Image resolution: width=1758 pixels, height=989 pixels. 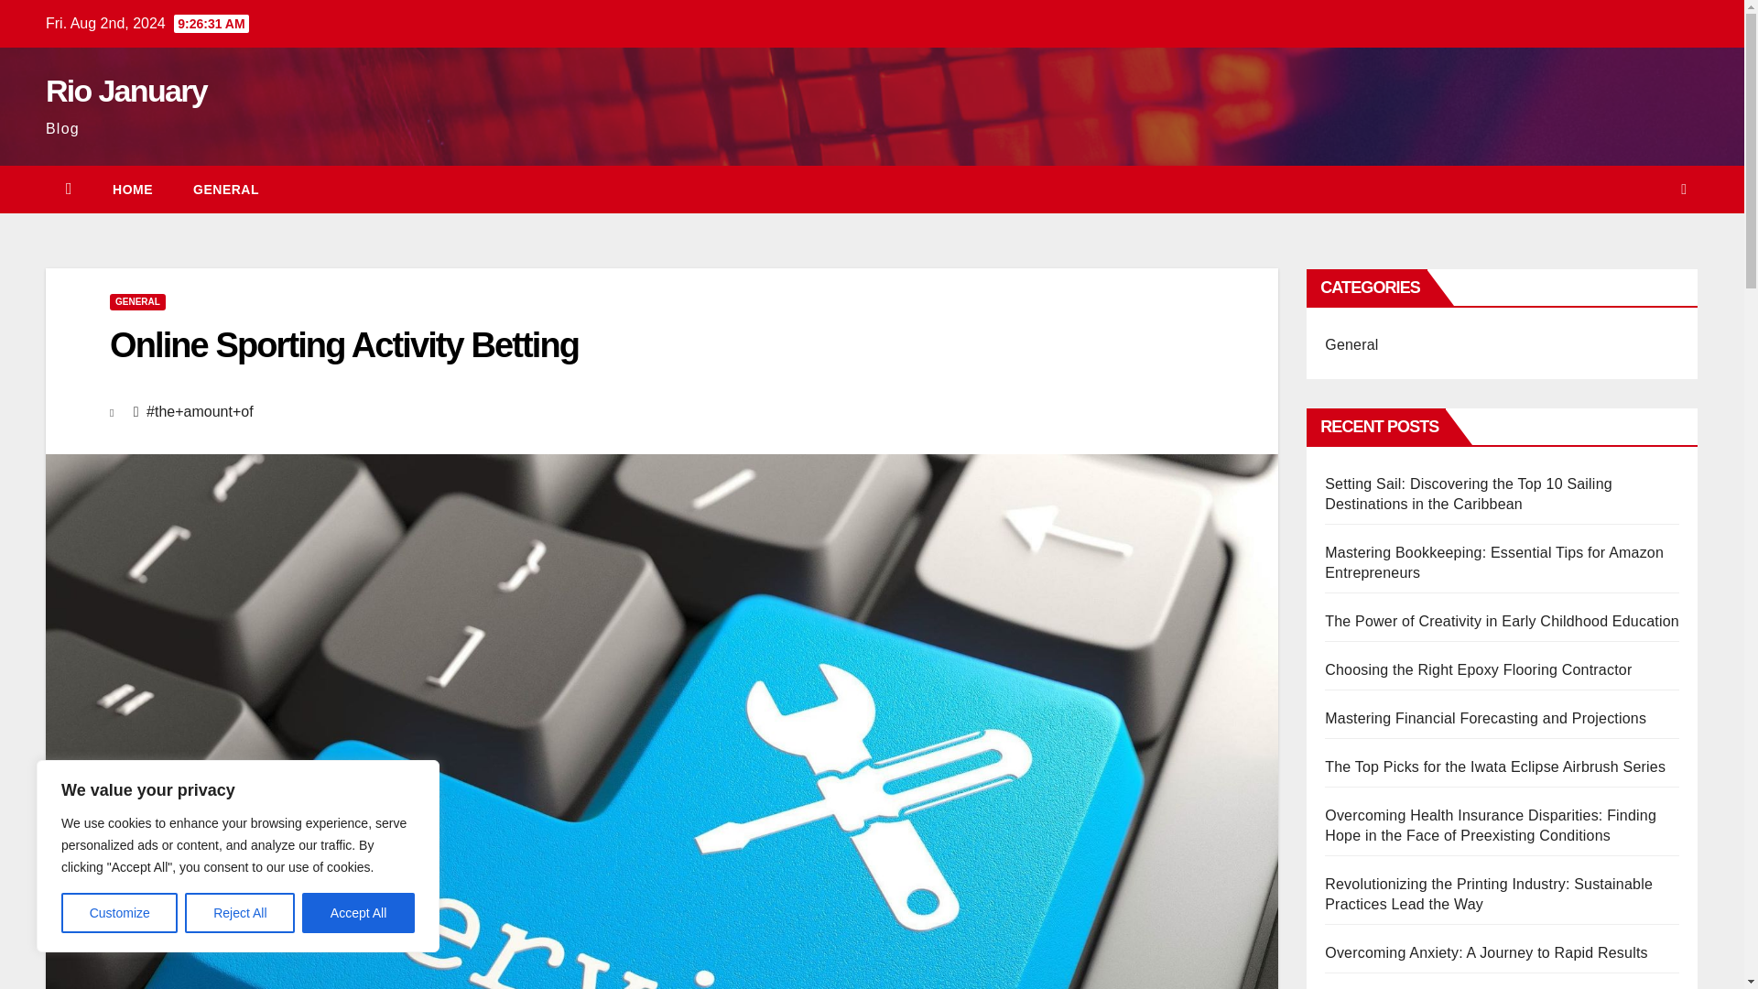 What do you see at coordinates (359, 913) in the screenshot?
I see `Accept All` at bounding box center [359, 913].